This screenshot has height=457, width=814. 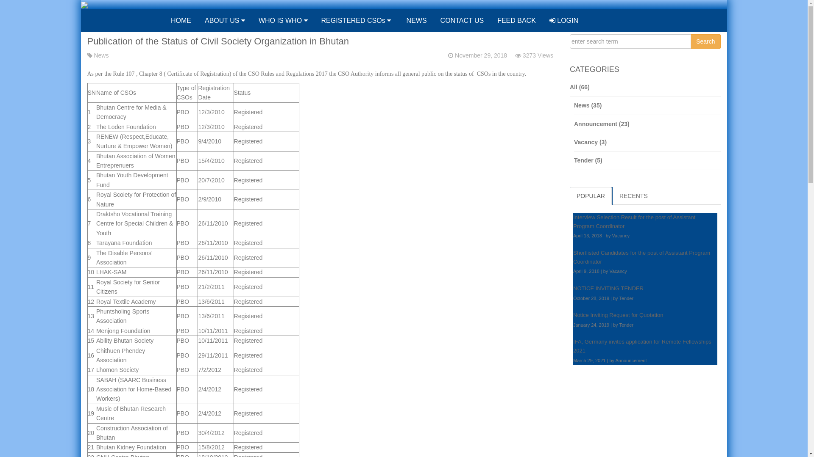 What do you see at coordinates (647, 124) in the screenshot?
I see `Announcement (23)` at bounding box center [647, 124].